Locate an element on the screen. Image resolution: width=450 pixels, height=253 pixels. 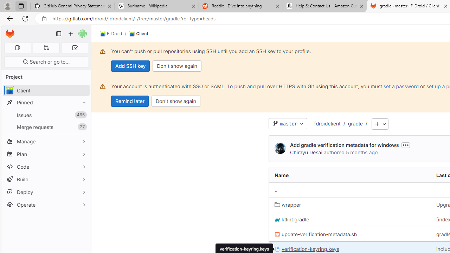
F-Droid/ is located at coordinates (115, 34).